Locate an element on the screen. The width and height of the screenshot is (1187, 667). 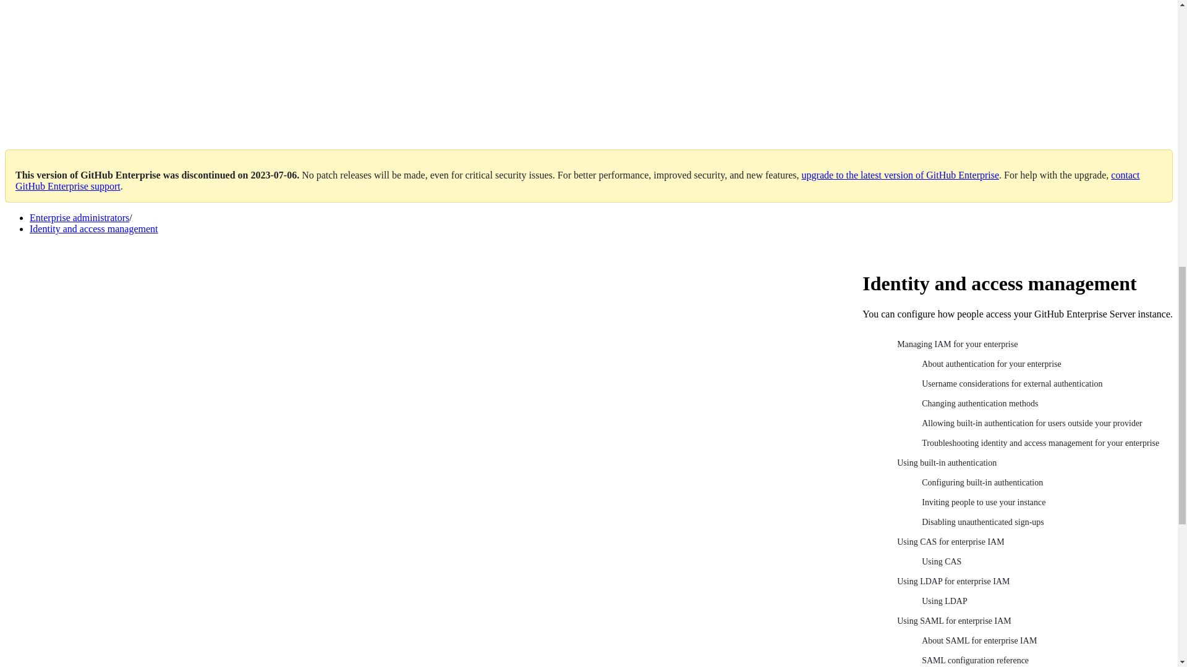
contact GitHub Enterprise support is located at coordinates (577, 180).